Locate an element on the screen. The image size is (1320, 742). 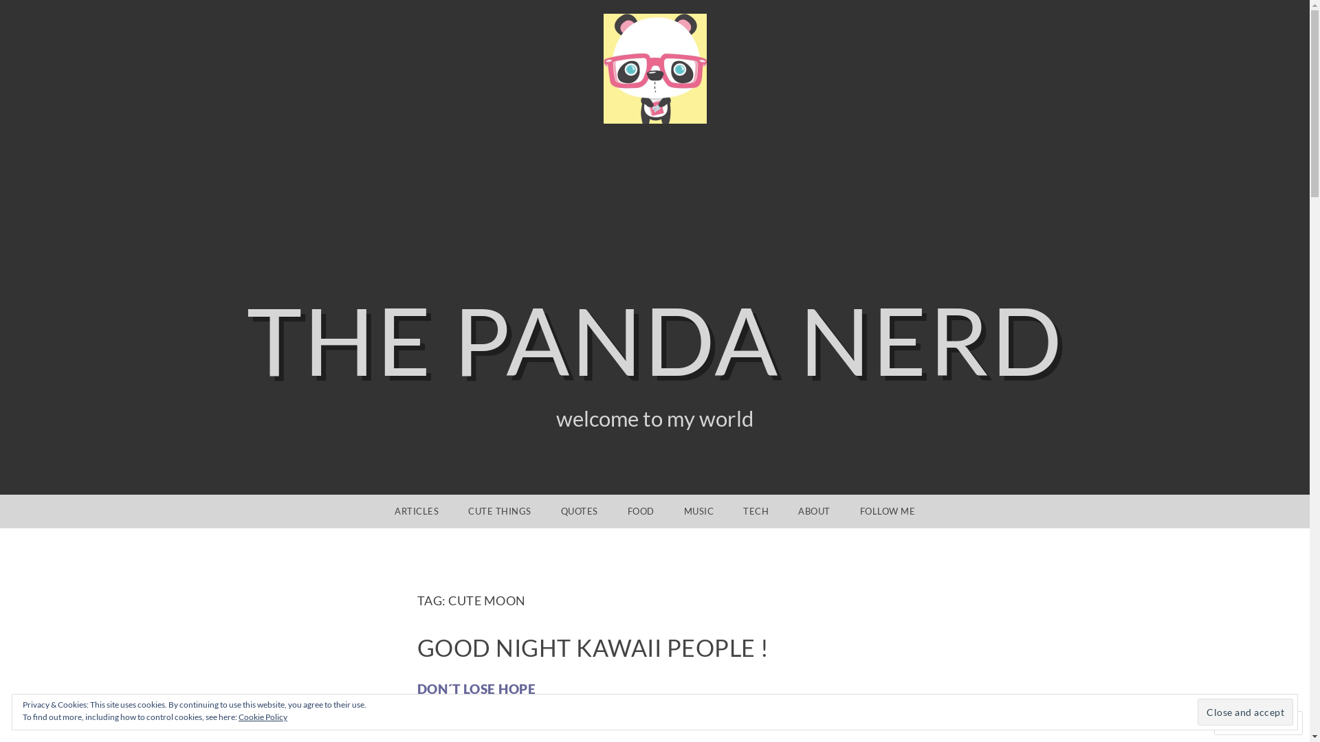
TECH is located at coordinates (756, 511).